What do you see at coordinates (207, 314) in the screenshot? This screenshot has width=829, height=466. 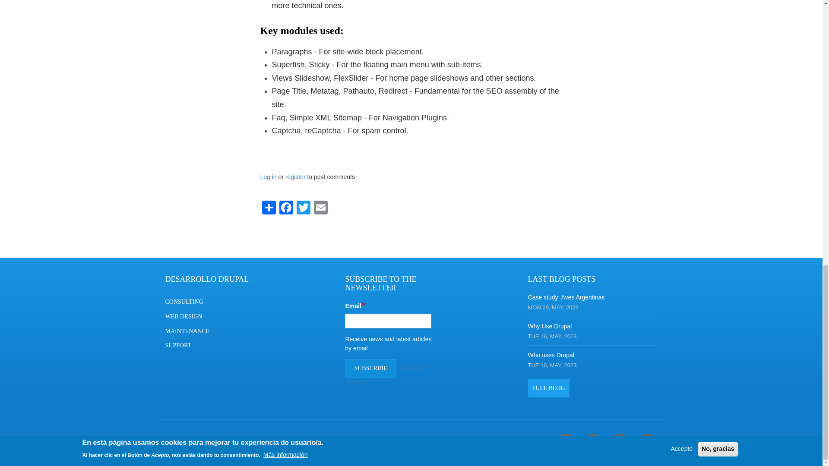 I see `WEB DESIGN` at bounding box center [207, 314].